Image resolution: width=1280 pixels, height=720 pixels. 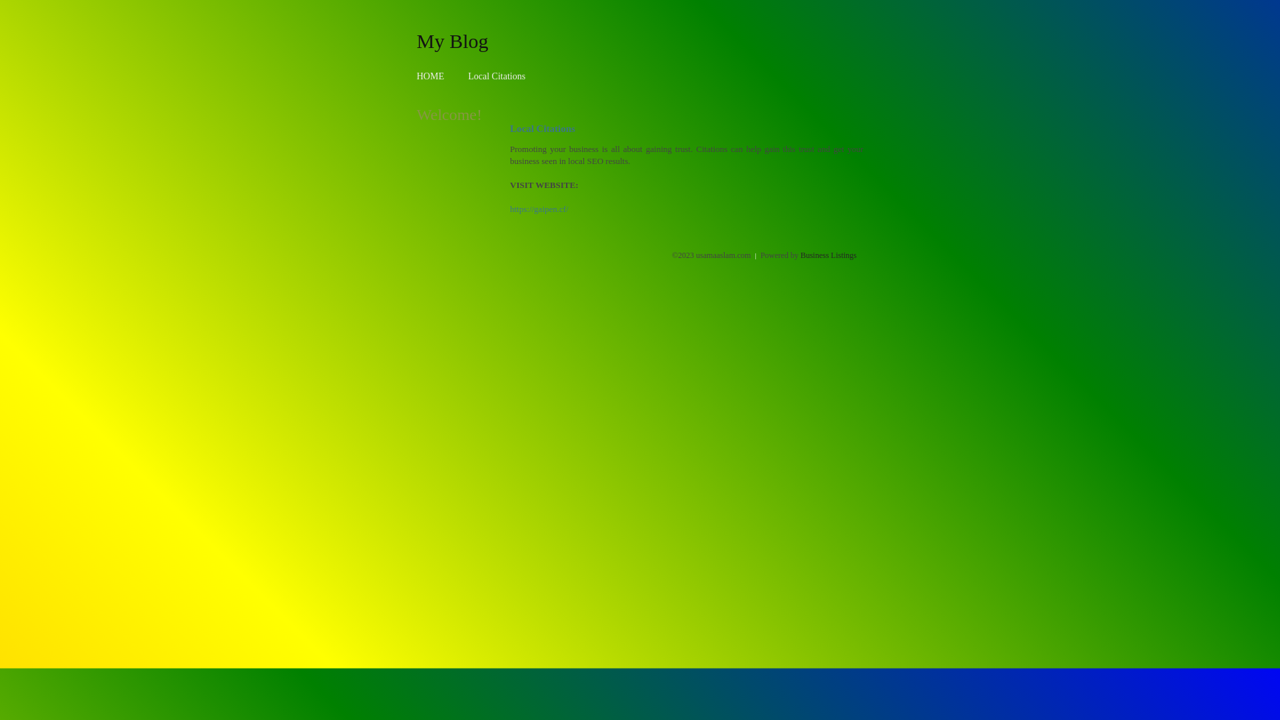 What do you see at coordinates (453, 41) in the screenshot?
I see `My Blog` at bounding box center [453, 41].